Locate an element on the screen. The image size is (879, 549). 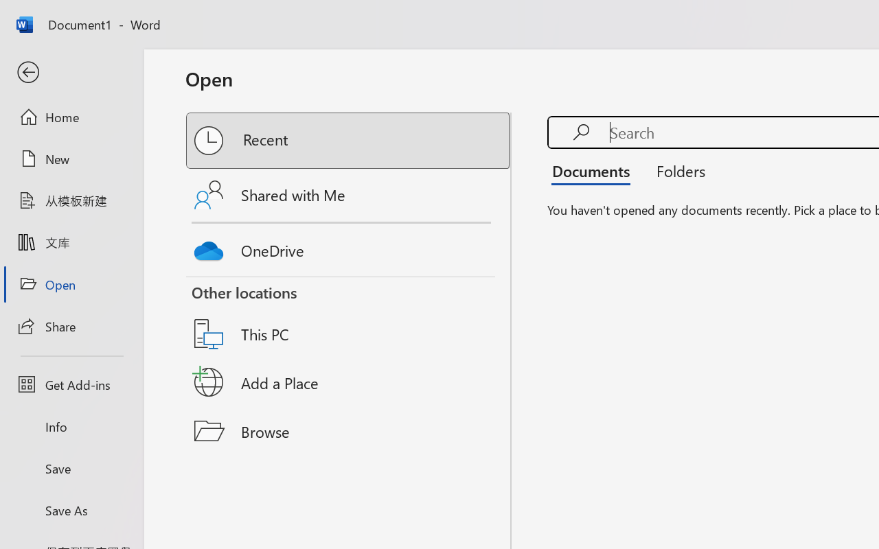
Browse is located at coordinates (349, 431).